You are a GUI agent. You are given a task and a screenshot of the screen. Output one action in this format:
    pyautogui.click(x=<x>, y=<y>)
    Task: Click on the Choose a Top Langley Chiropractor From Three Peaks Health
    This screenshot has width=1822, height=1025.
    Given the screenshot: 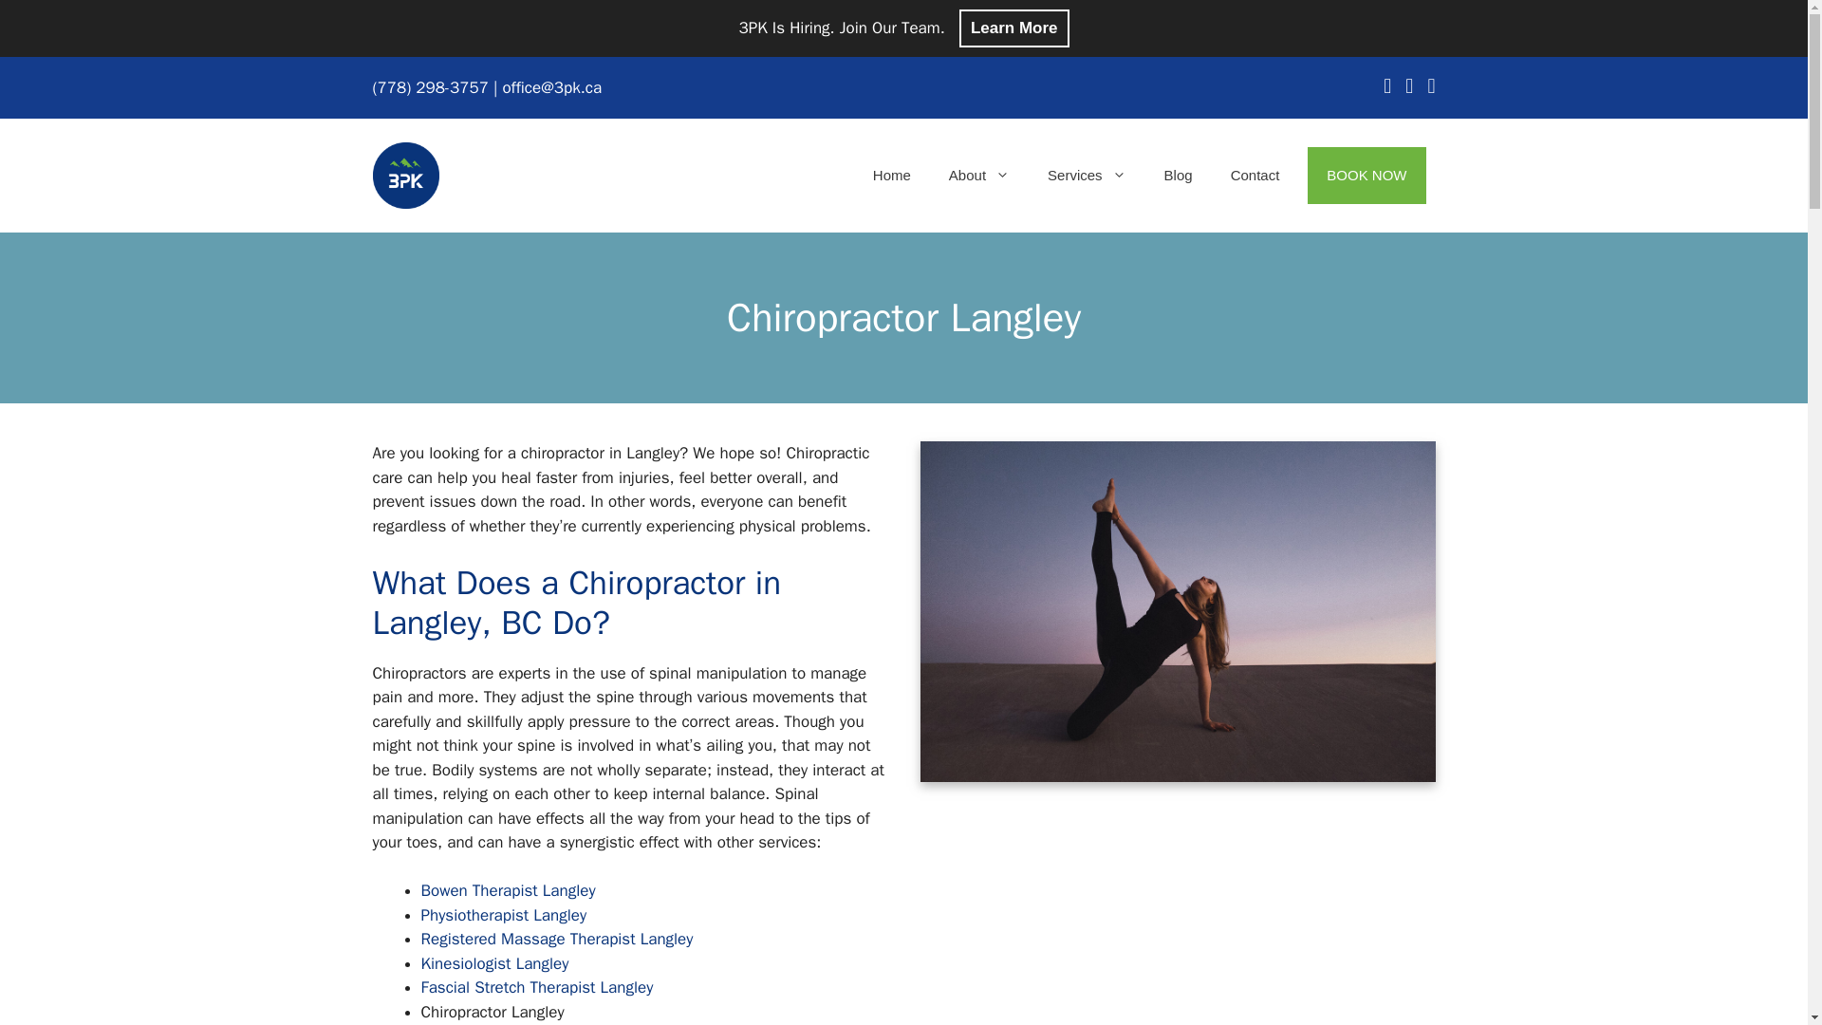 What is the action you would take?
    pyautogui.click(x=1177, y=611)
    